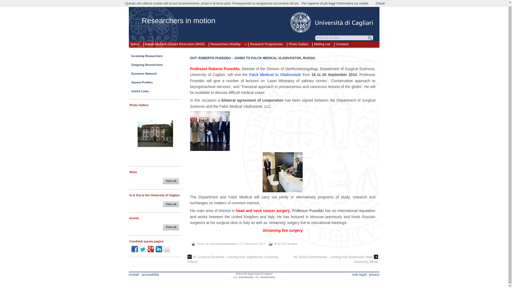  I want to click on Testo da cercare, so click(342, 38).